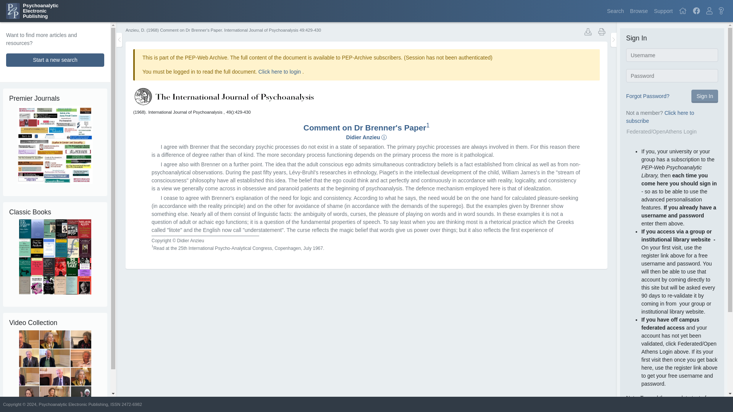  Describe the element at coordinates (280, 72) in the screenshot. I see `Browse` at that location.